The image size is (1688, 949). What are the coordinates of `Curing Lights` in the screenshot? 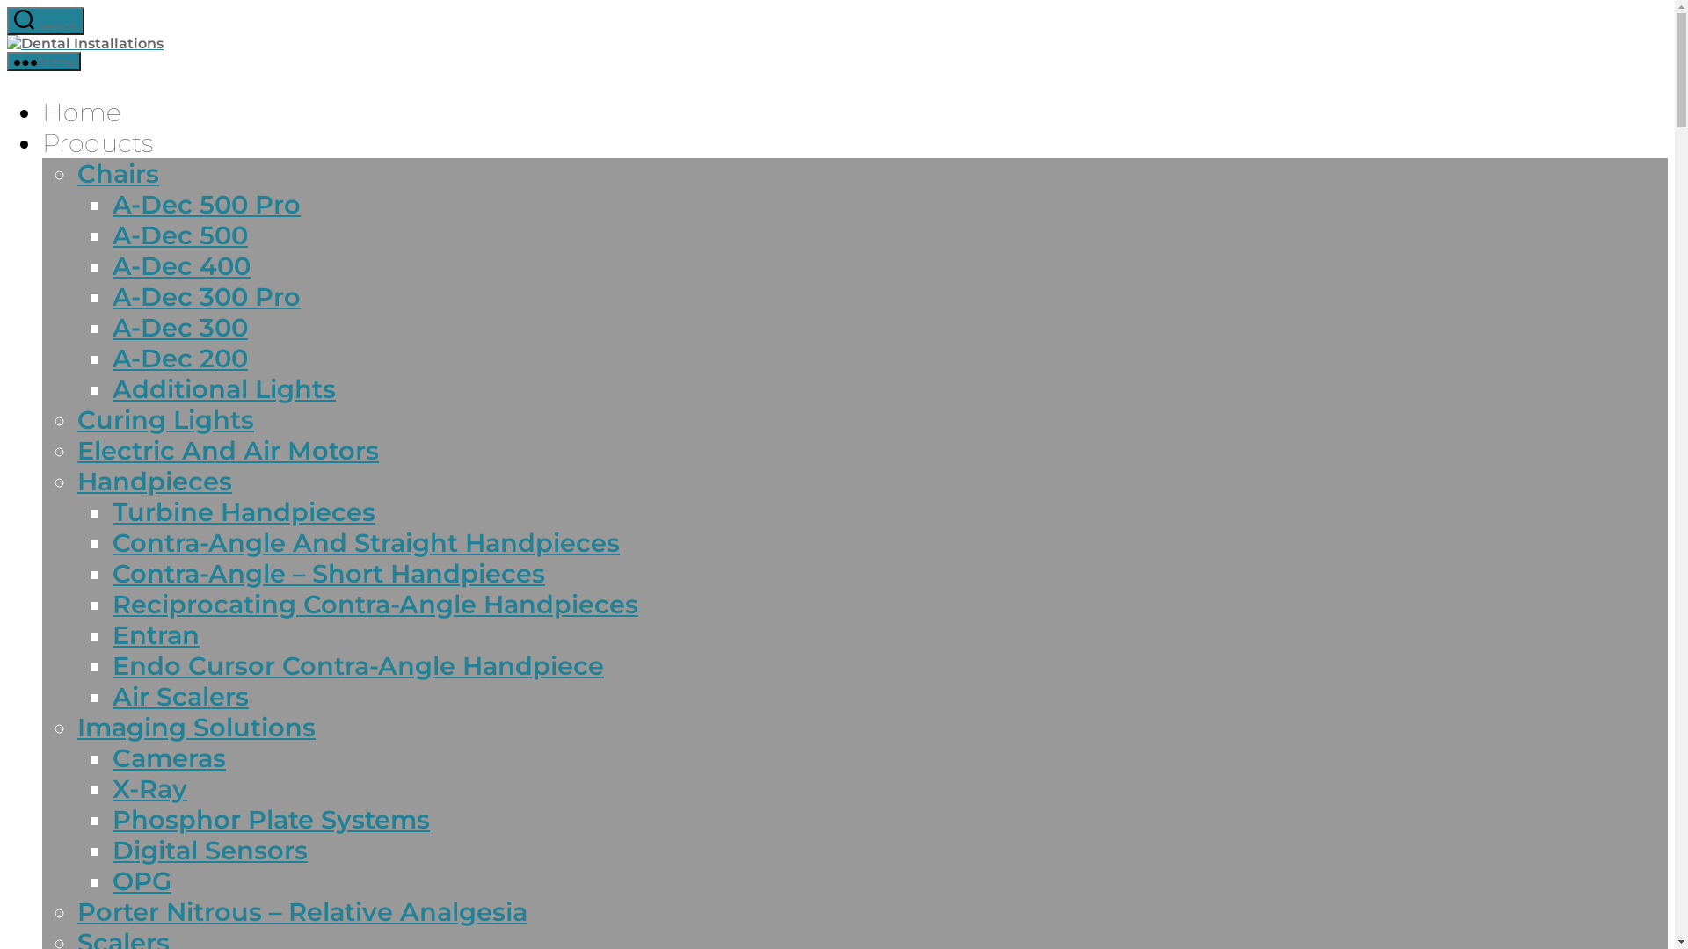 It's located at (165, 420).